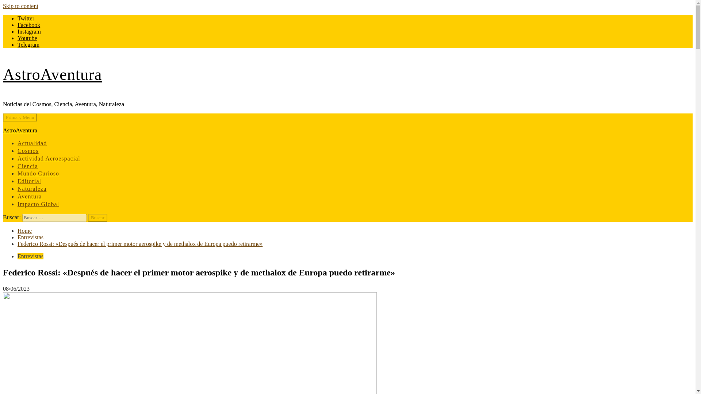 This screenshot has height=394, width=701. Describe the element at coordinates (31, 256) in the screenshot. I see `Entrevistas` at that location.